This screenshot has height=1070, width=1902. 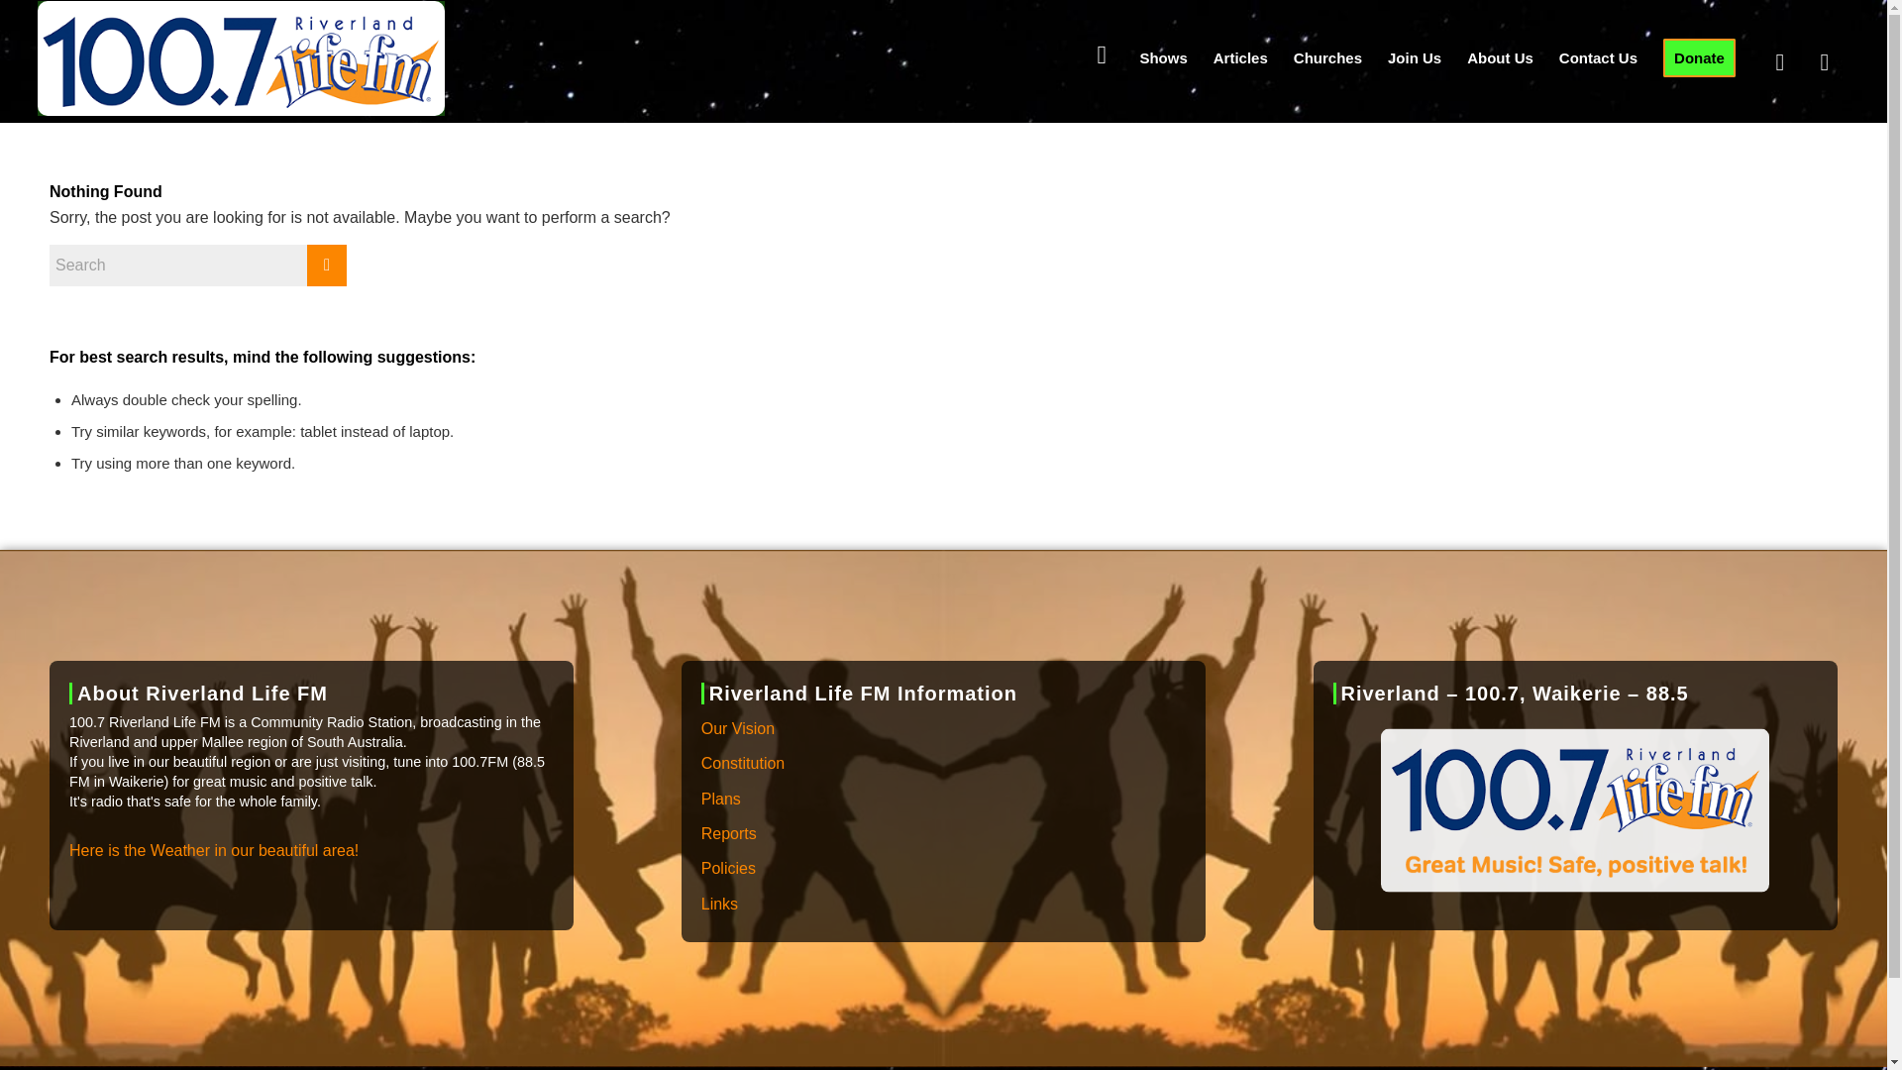 I want to click on Constitution, so click(x=943, y=764).